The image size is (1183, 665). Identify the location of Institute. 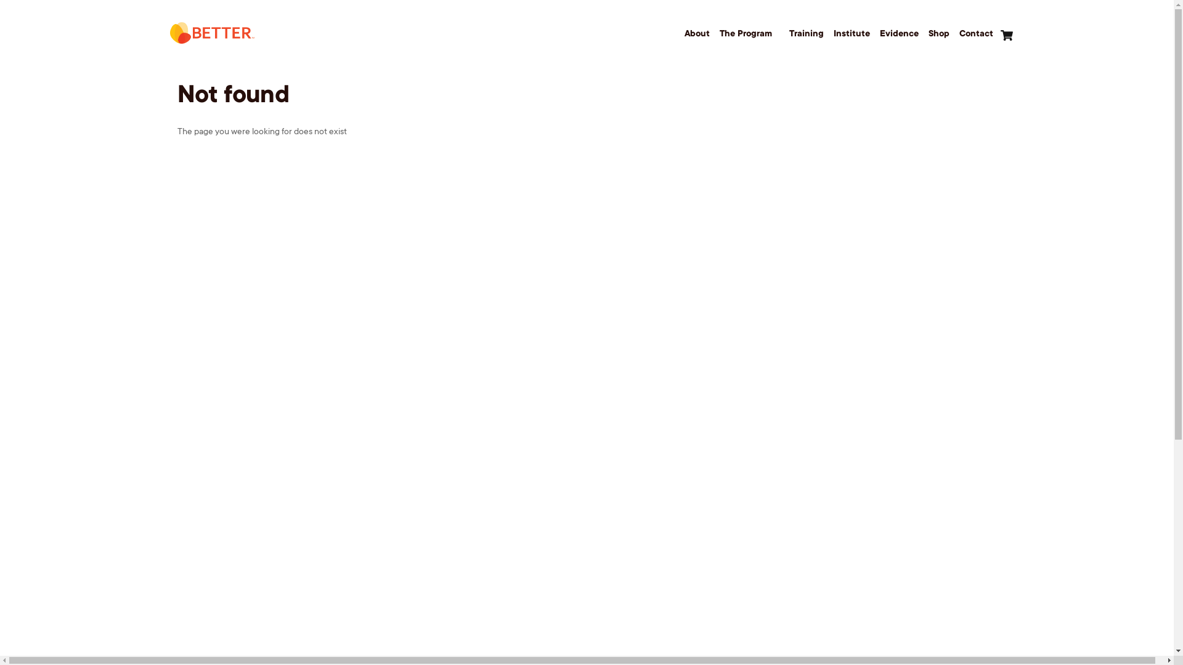
(852, 34).